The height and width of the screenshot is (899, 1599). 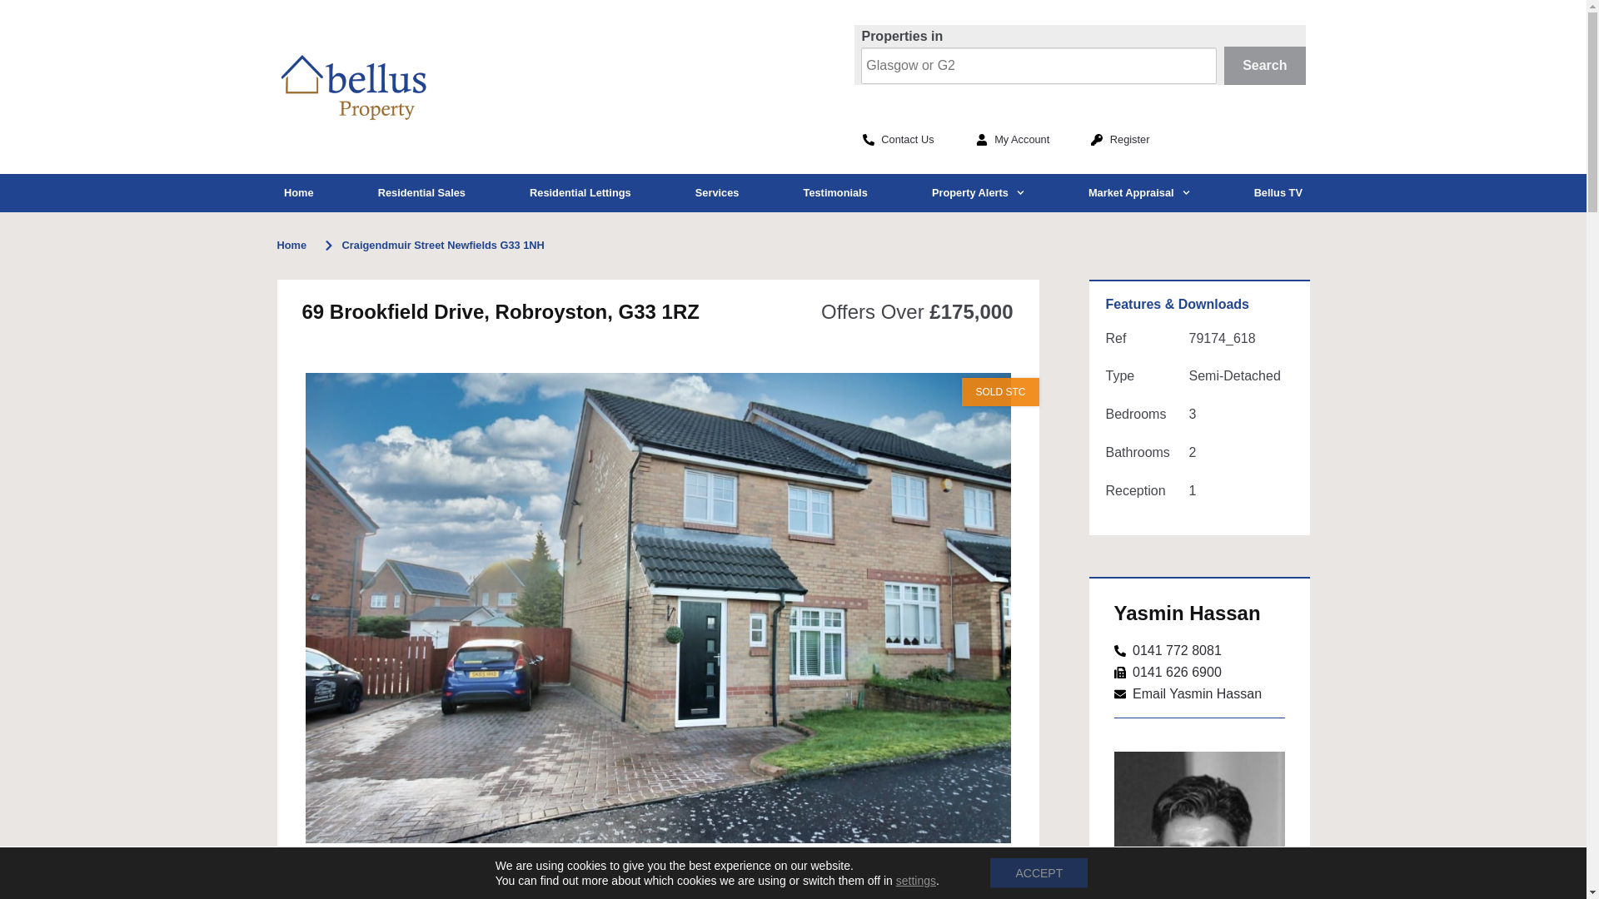 I want to click on My Account, so click(x=1013, y=140).